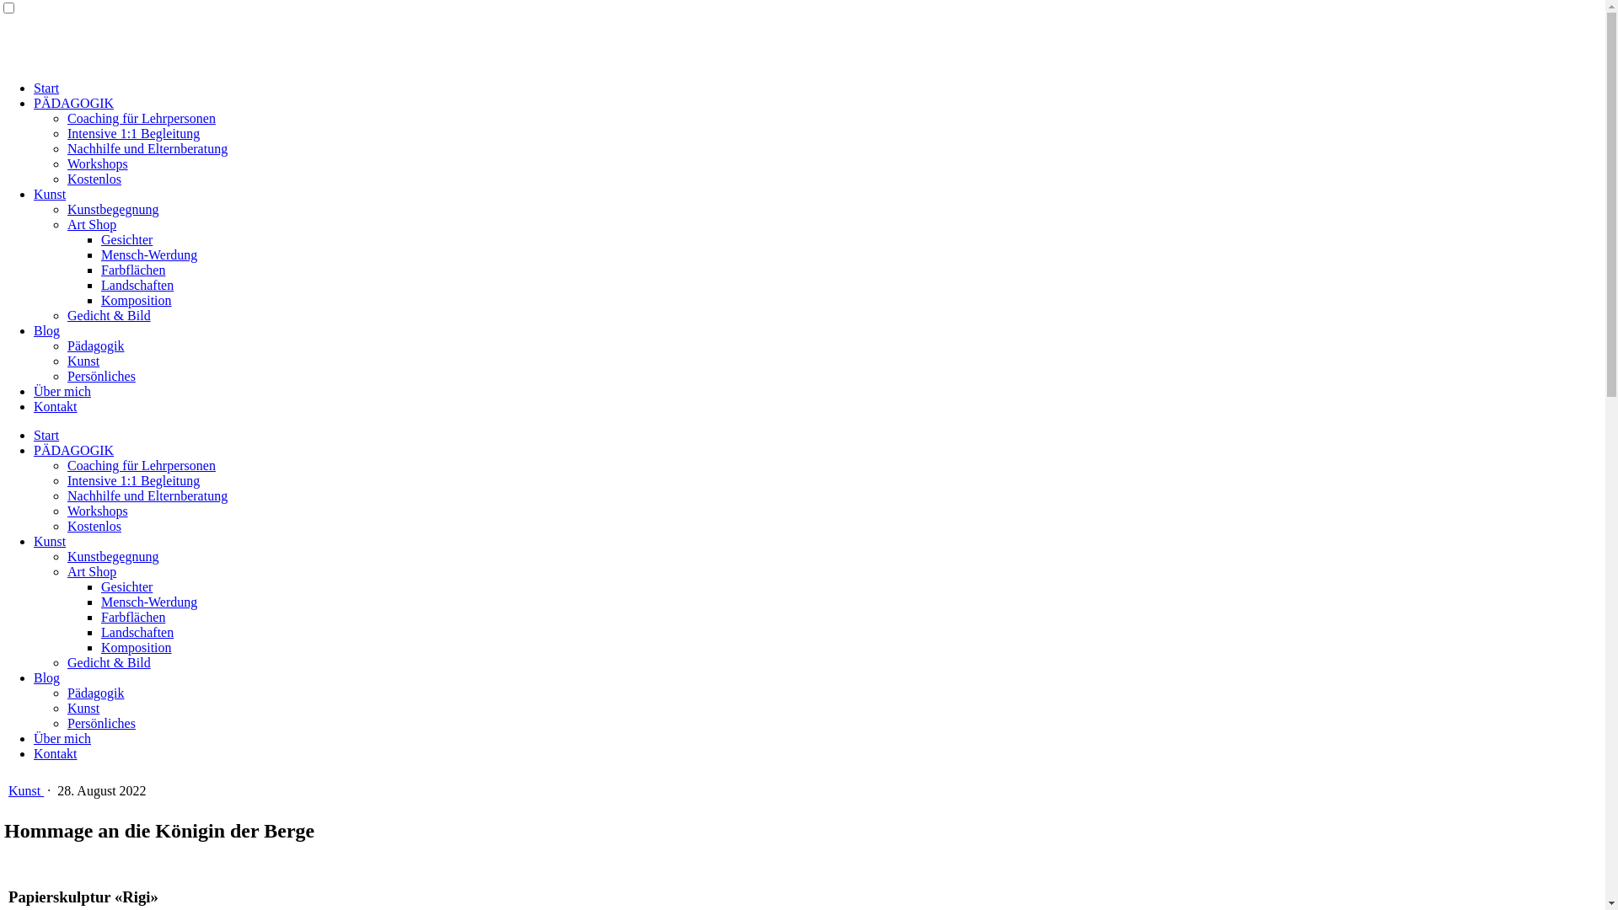 The height and width of the screenshot is (910, 1618). Describe the element at coordinates (94, 526) in the screenshot. I see `Kostenlos` at that location.